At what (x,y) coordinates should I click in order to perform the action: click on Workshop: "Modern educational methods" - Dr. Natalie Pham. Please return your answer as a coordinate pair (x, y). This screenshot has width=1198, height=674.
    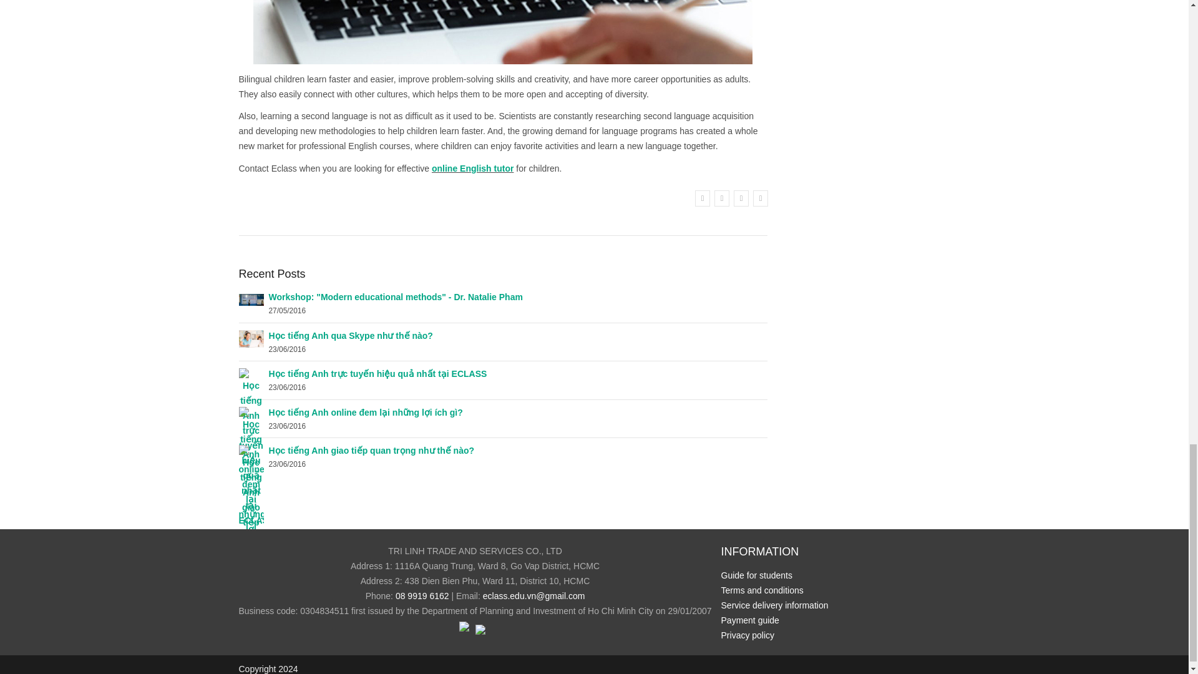
    Looking at the image, I should click on (251, 298).